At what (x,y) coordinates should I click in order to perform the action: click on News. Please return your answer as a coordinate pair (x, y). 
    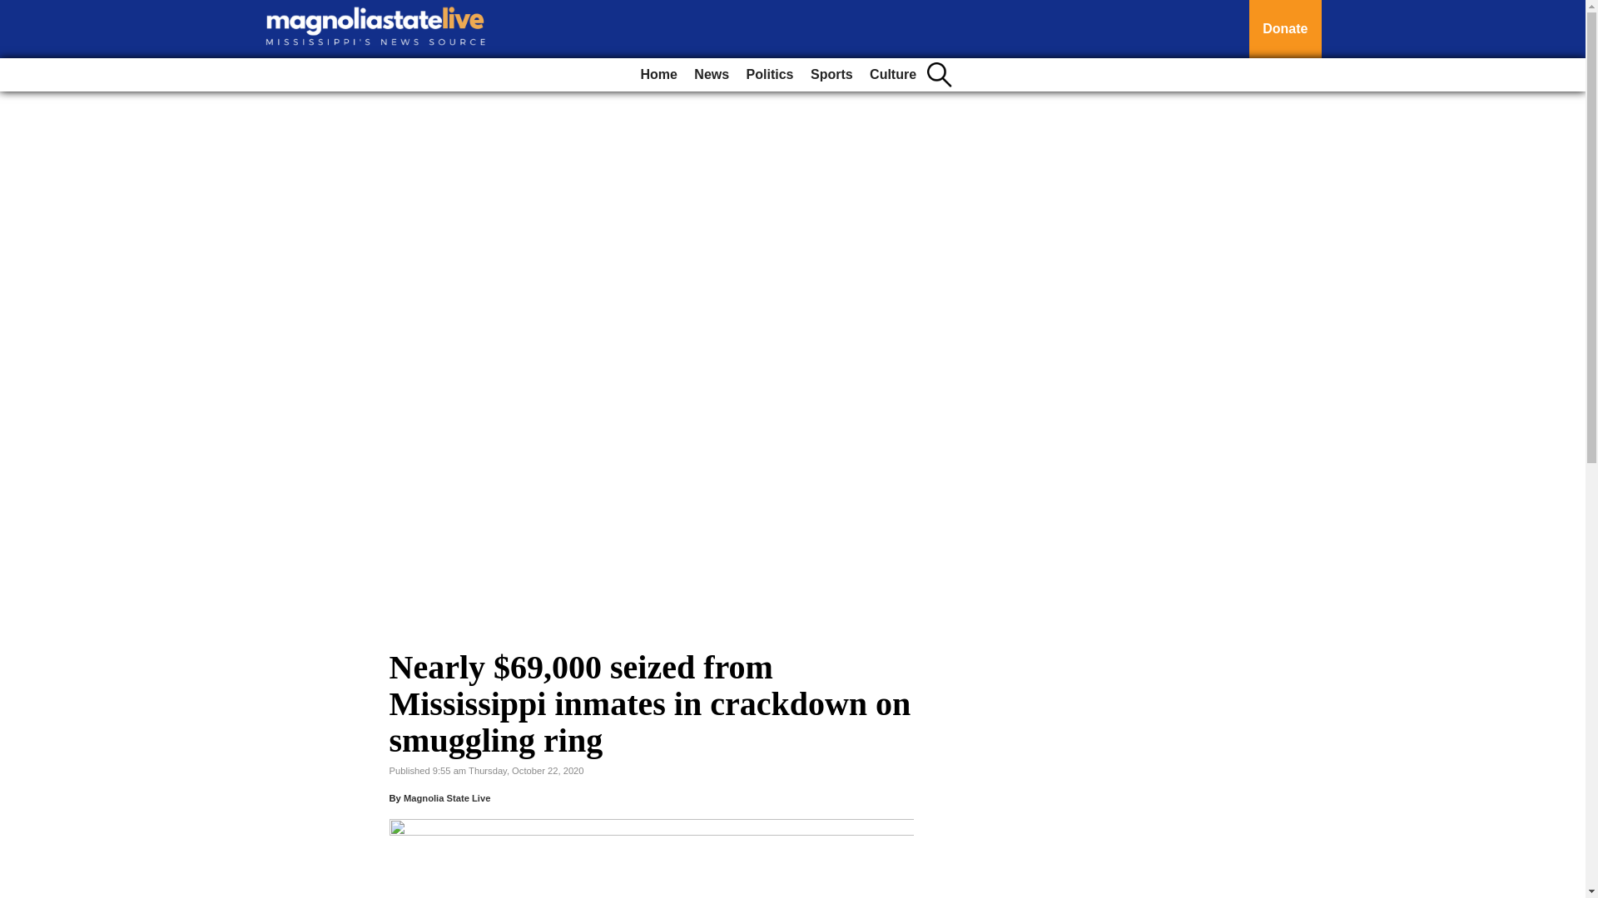
    Looking at the image, I should click on (711, 75).